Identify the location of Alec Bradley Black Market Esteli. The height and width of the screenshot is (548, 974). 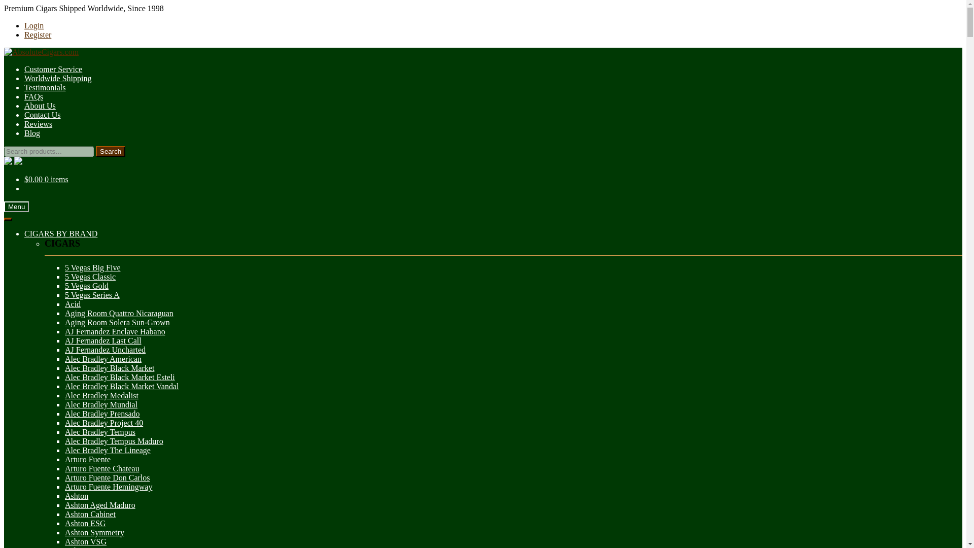
(120, 377).